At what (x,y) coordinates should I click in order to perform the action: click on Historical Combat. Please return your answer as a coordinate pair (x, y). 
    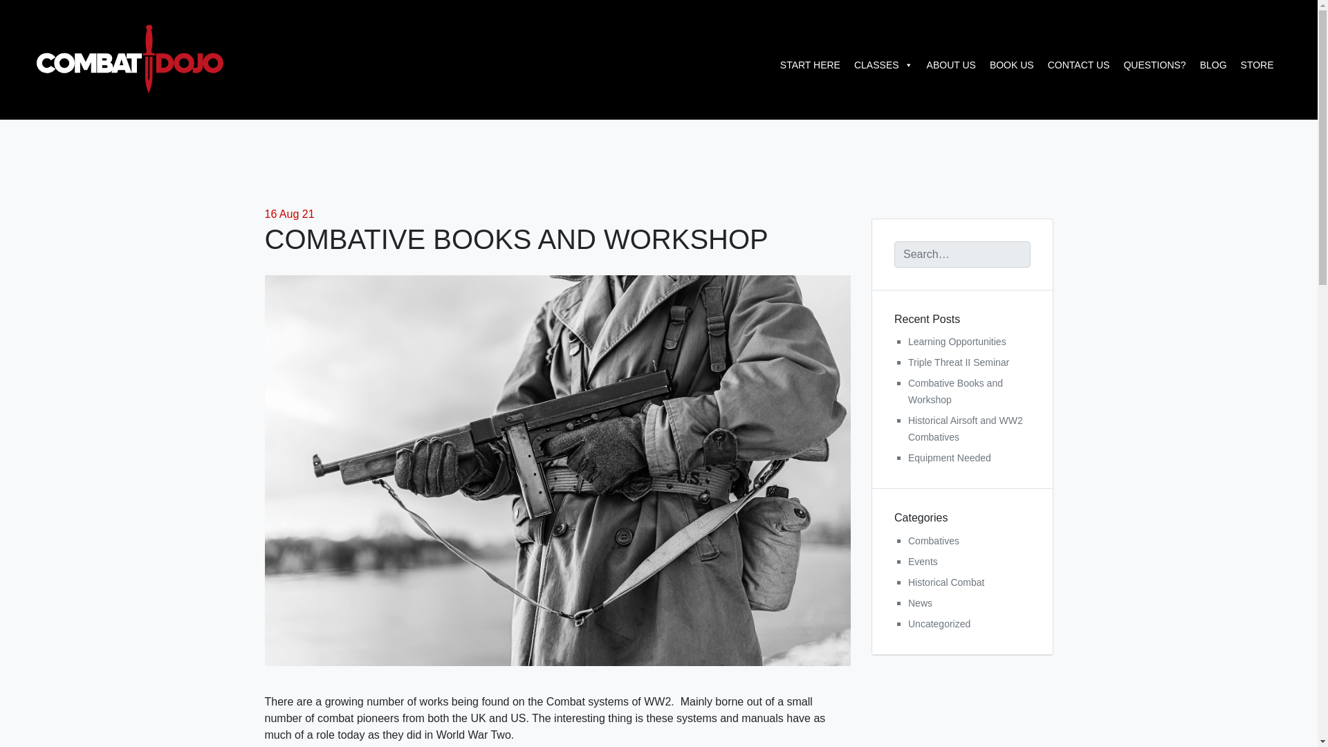
    Looking at the image, I should click on (946, 582).